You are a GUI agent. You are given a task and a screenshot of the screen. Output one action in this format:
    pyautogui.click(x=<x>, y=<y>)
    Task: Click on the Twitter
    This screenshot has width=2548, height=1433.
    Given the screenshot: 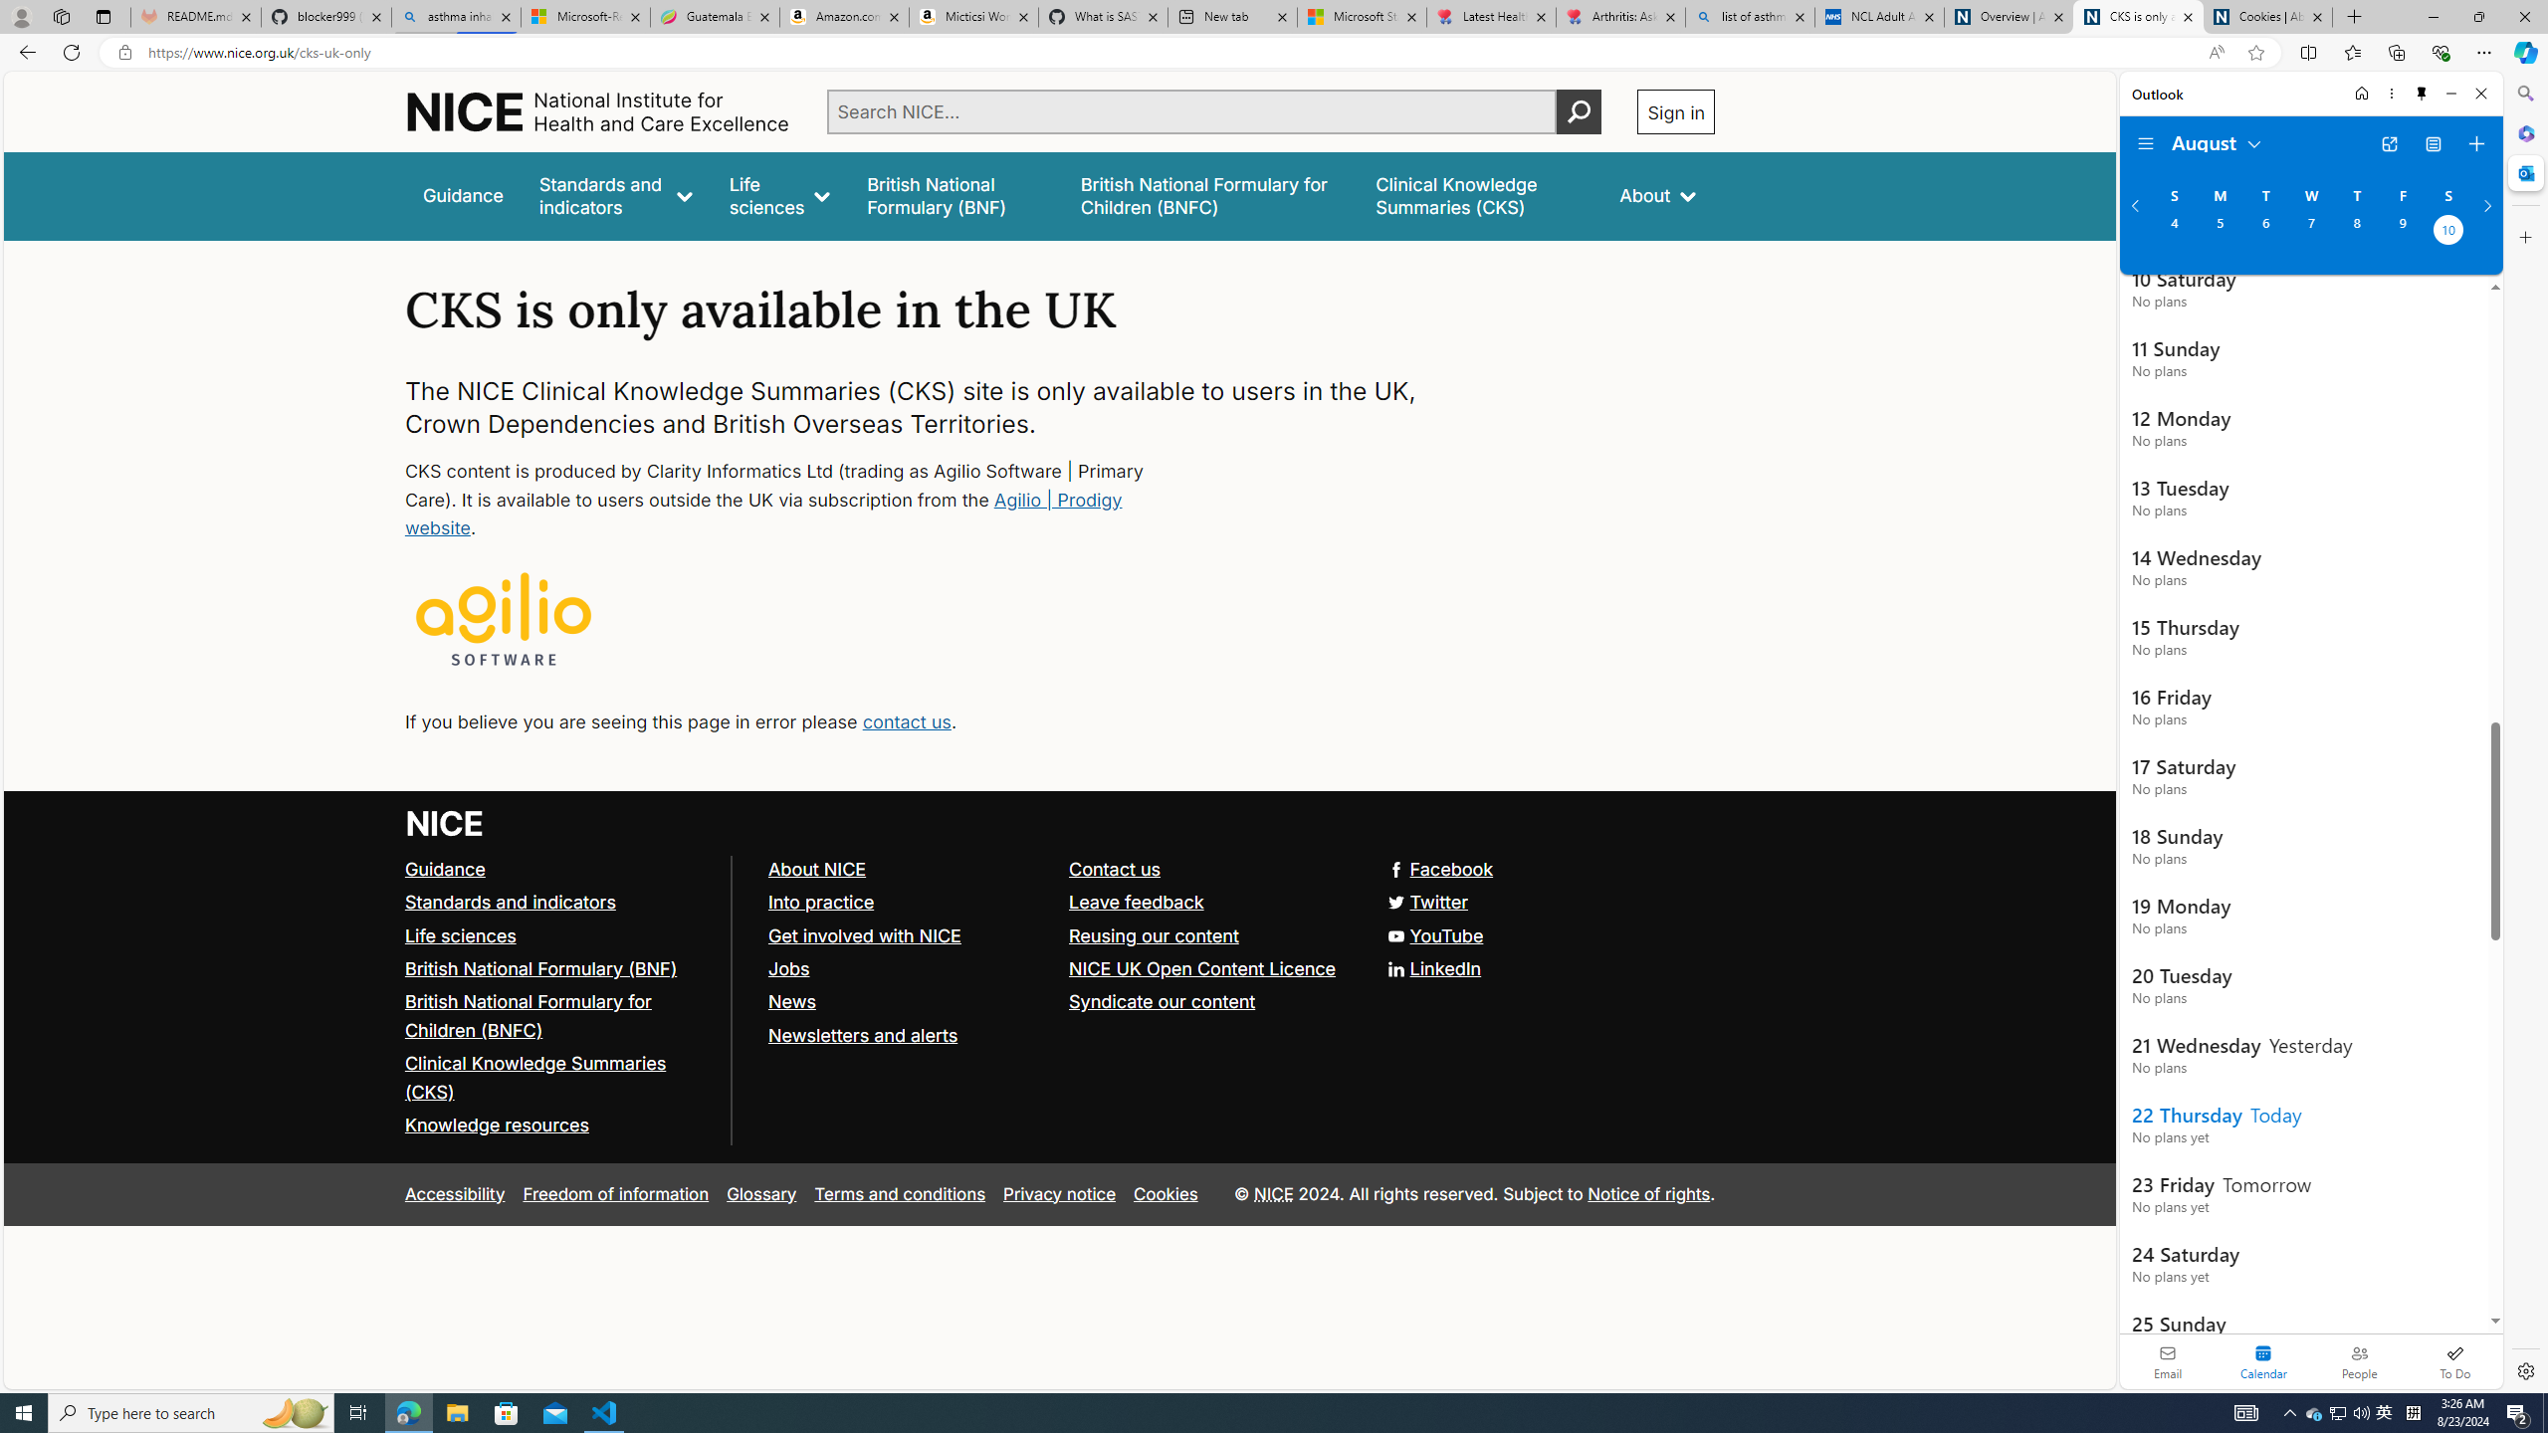 What is the action you would take?
    pyautogui.click(x=1059, y=902)
    